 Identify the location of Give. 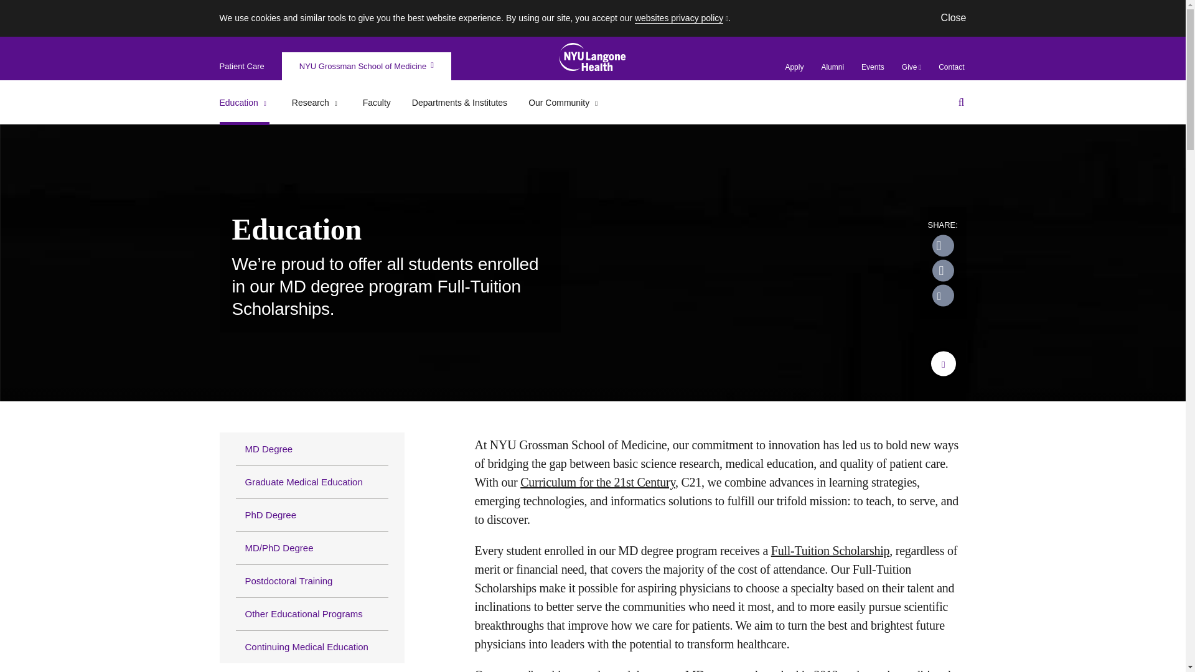
(911, 67).